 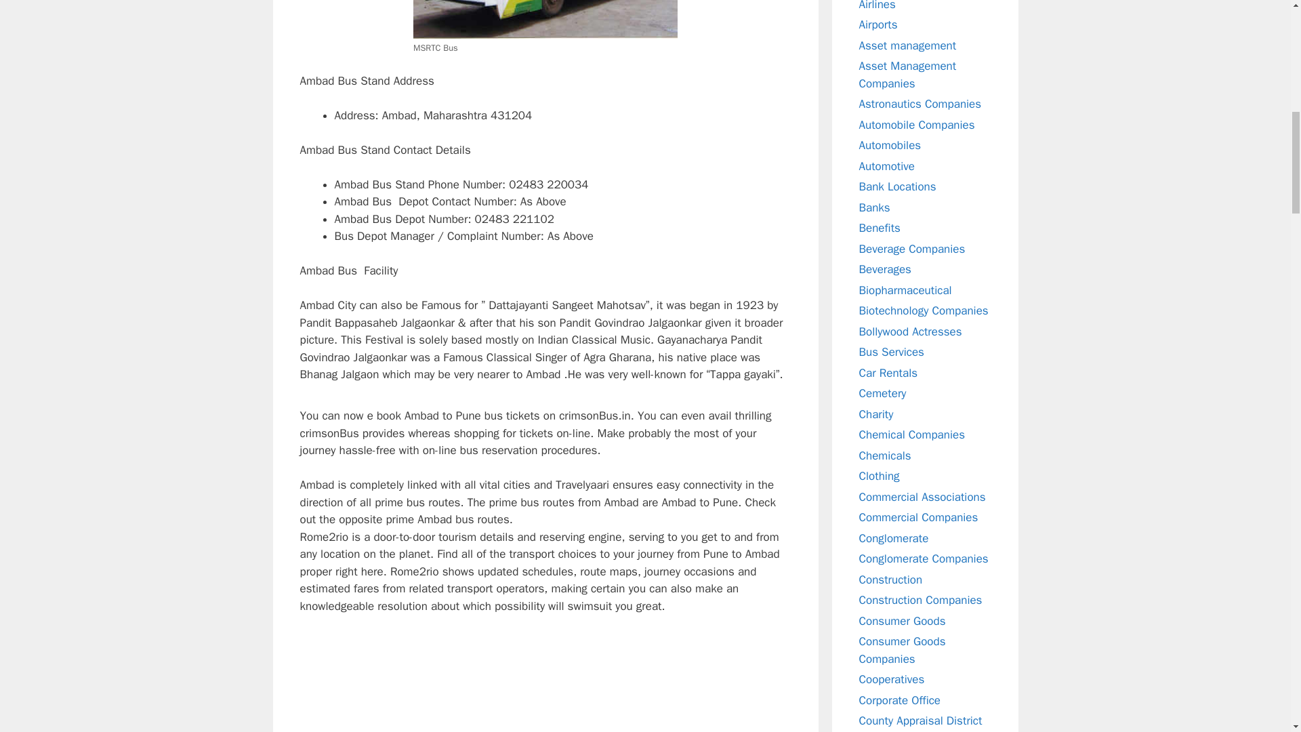 What do you see at coordinates (897, 186) in the screenshot?
I see `Bank Locations` at bounding box center [897, 186].